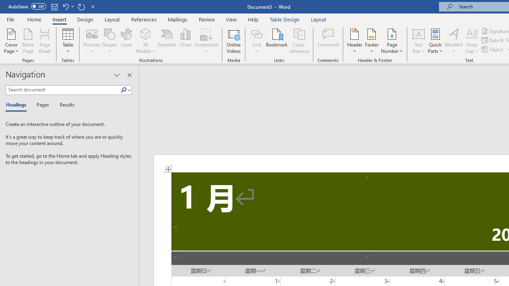 The height and width of the screenshot is (286, 509). Describe the element at coordinates (371, 41) in the screenshot. I see `Footer` at that location.